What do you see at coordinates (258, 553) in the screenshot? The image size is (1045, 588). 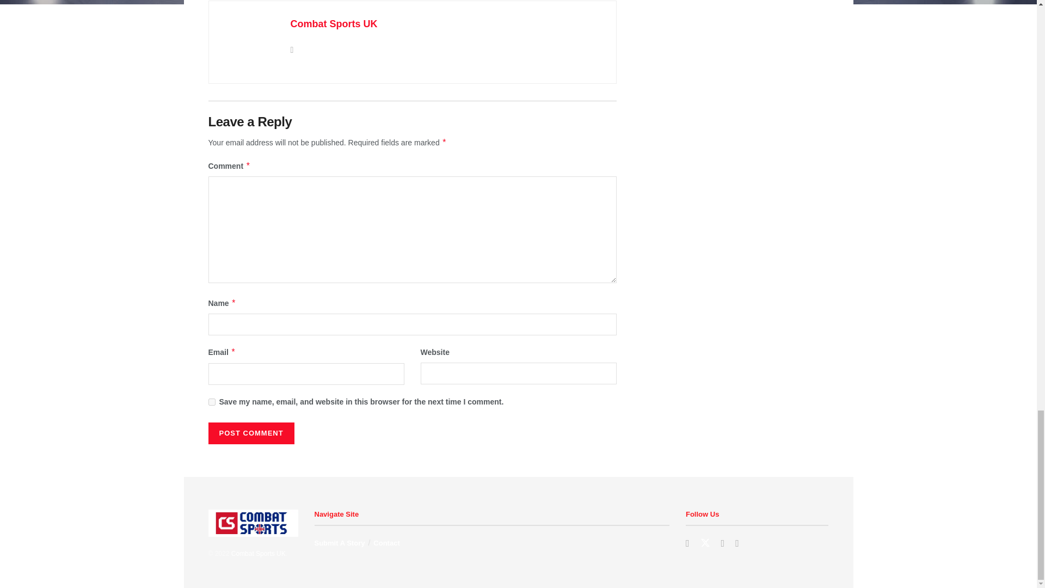 I see `Your main source of UK combat sports news.` at bounding box center [258, 553].